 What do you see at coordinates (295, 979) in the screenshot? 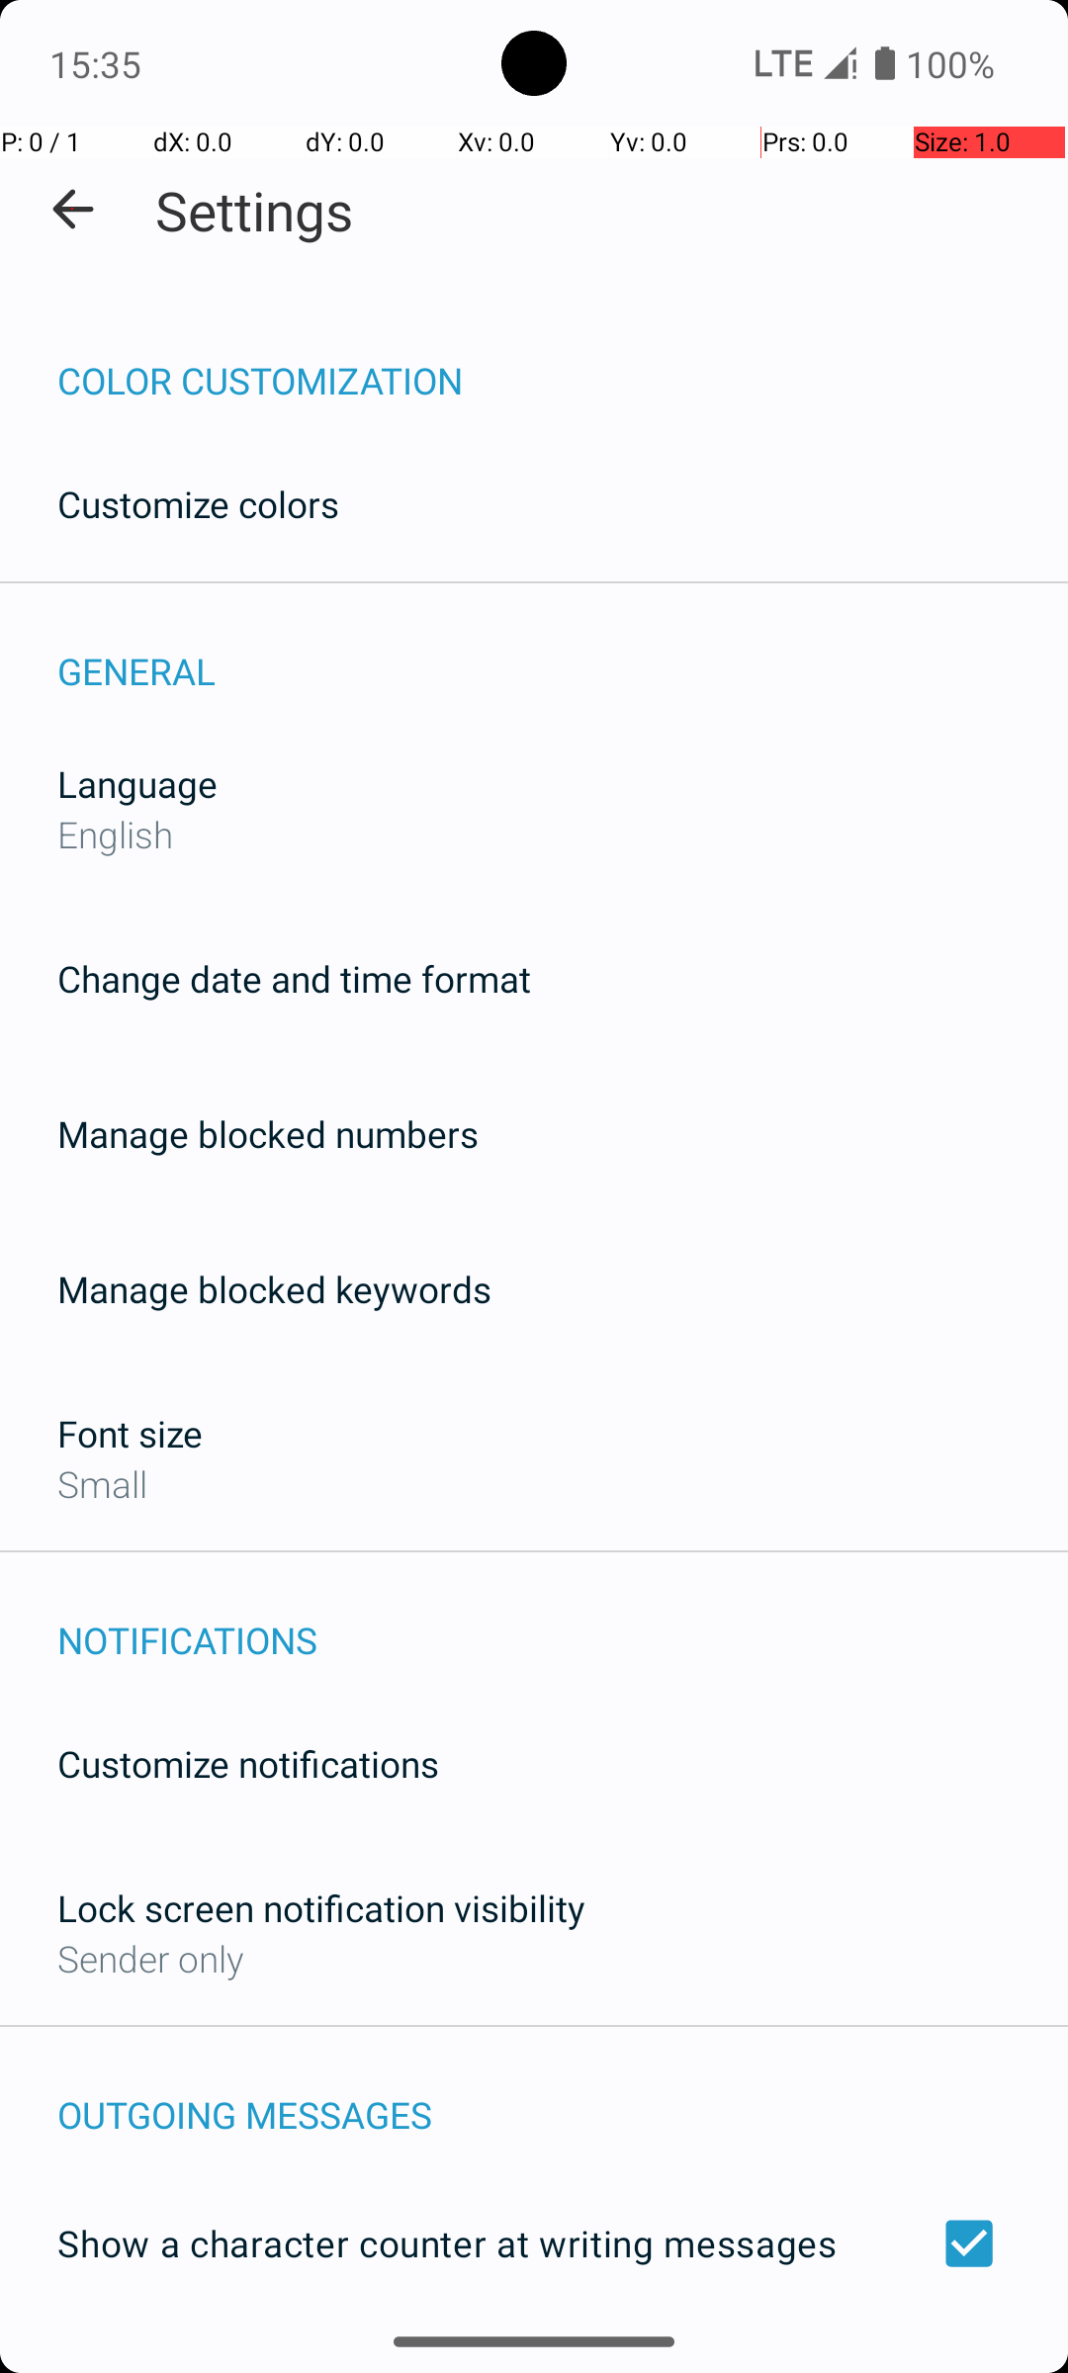
I see `Change date and time format` at bounding box center [295, 979].